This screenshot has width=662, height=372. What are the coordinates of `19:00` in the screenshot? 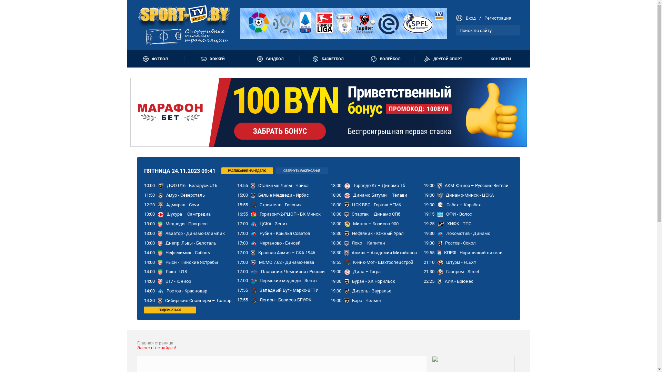 It's located at (336, 300).